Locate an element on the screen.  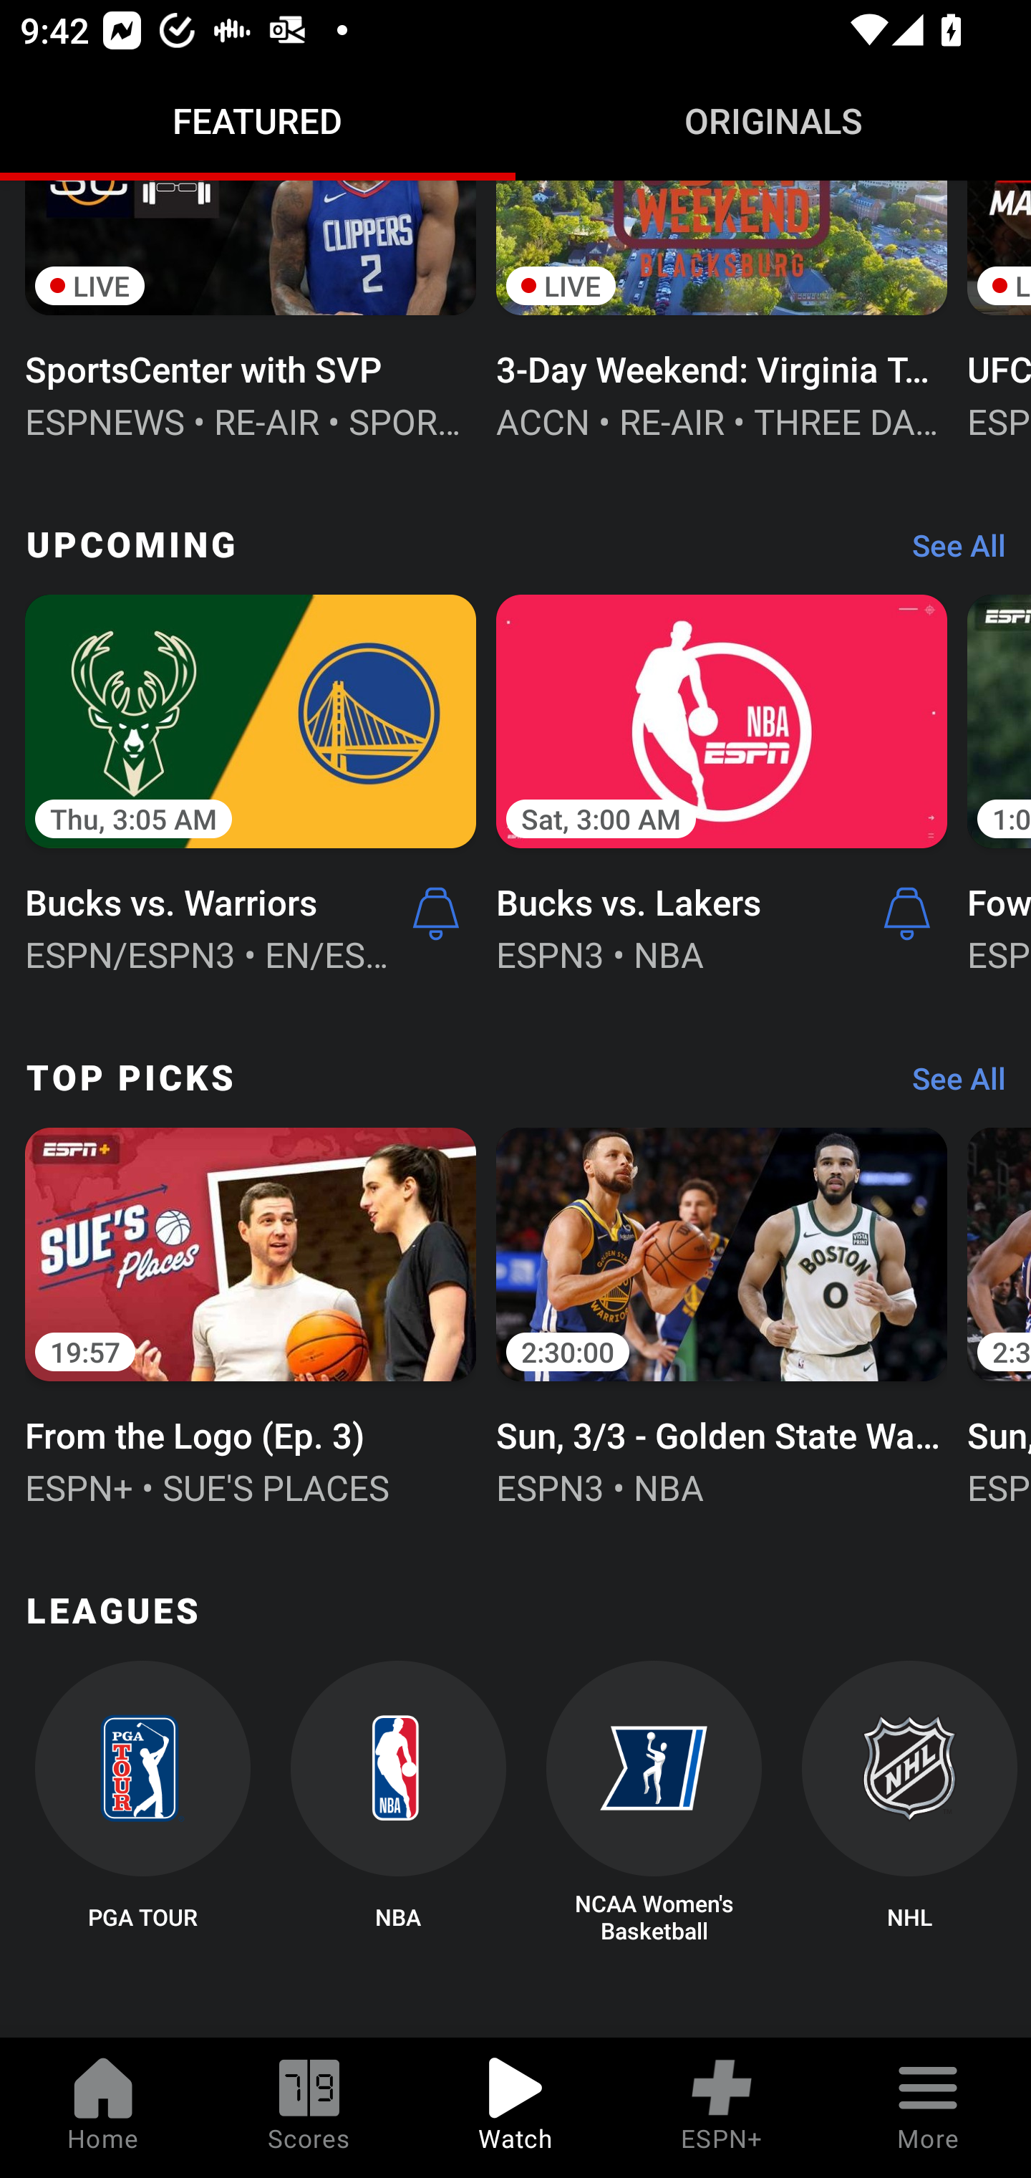
See All is located at coordinates (949, 1085).